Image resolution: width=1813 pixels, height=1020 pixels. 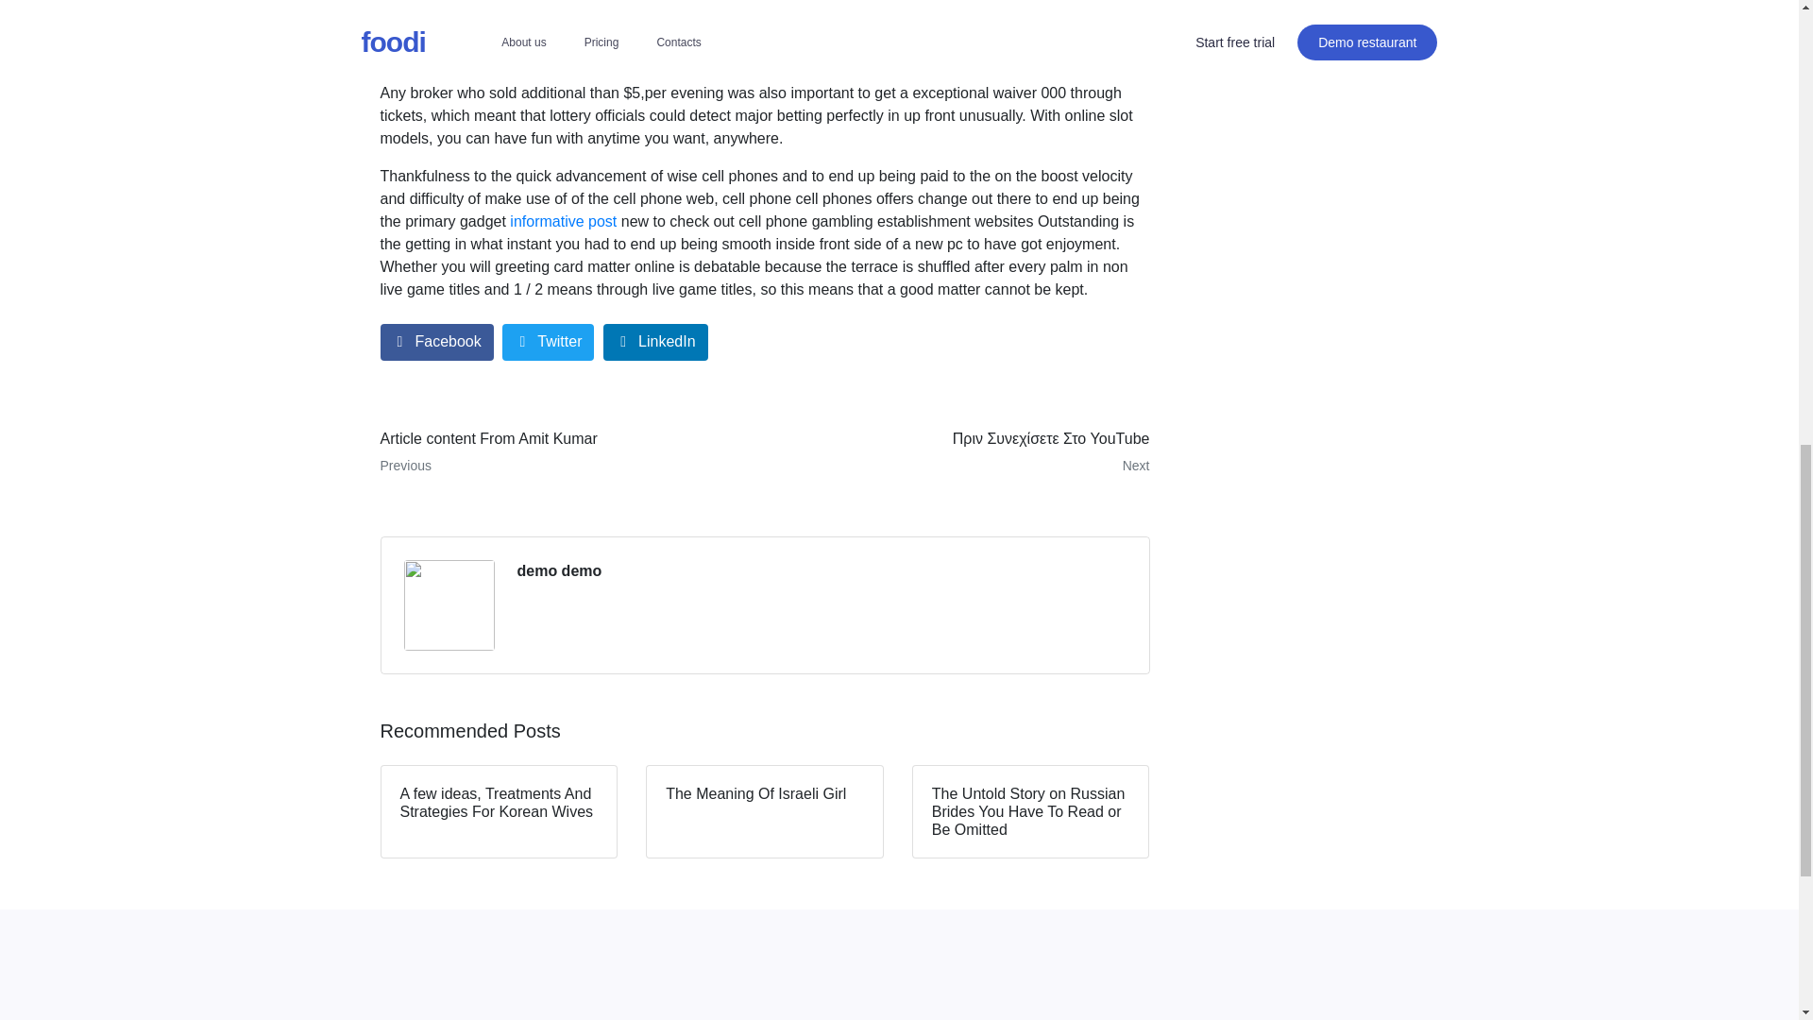 I want to click on Twitter, so click(x=548, y=342).